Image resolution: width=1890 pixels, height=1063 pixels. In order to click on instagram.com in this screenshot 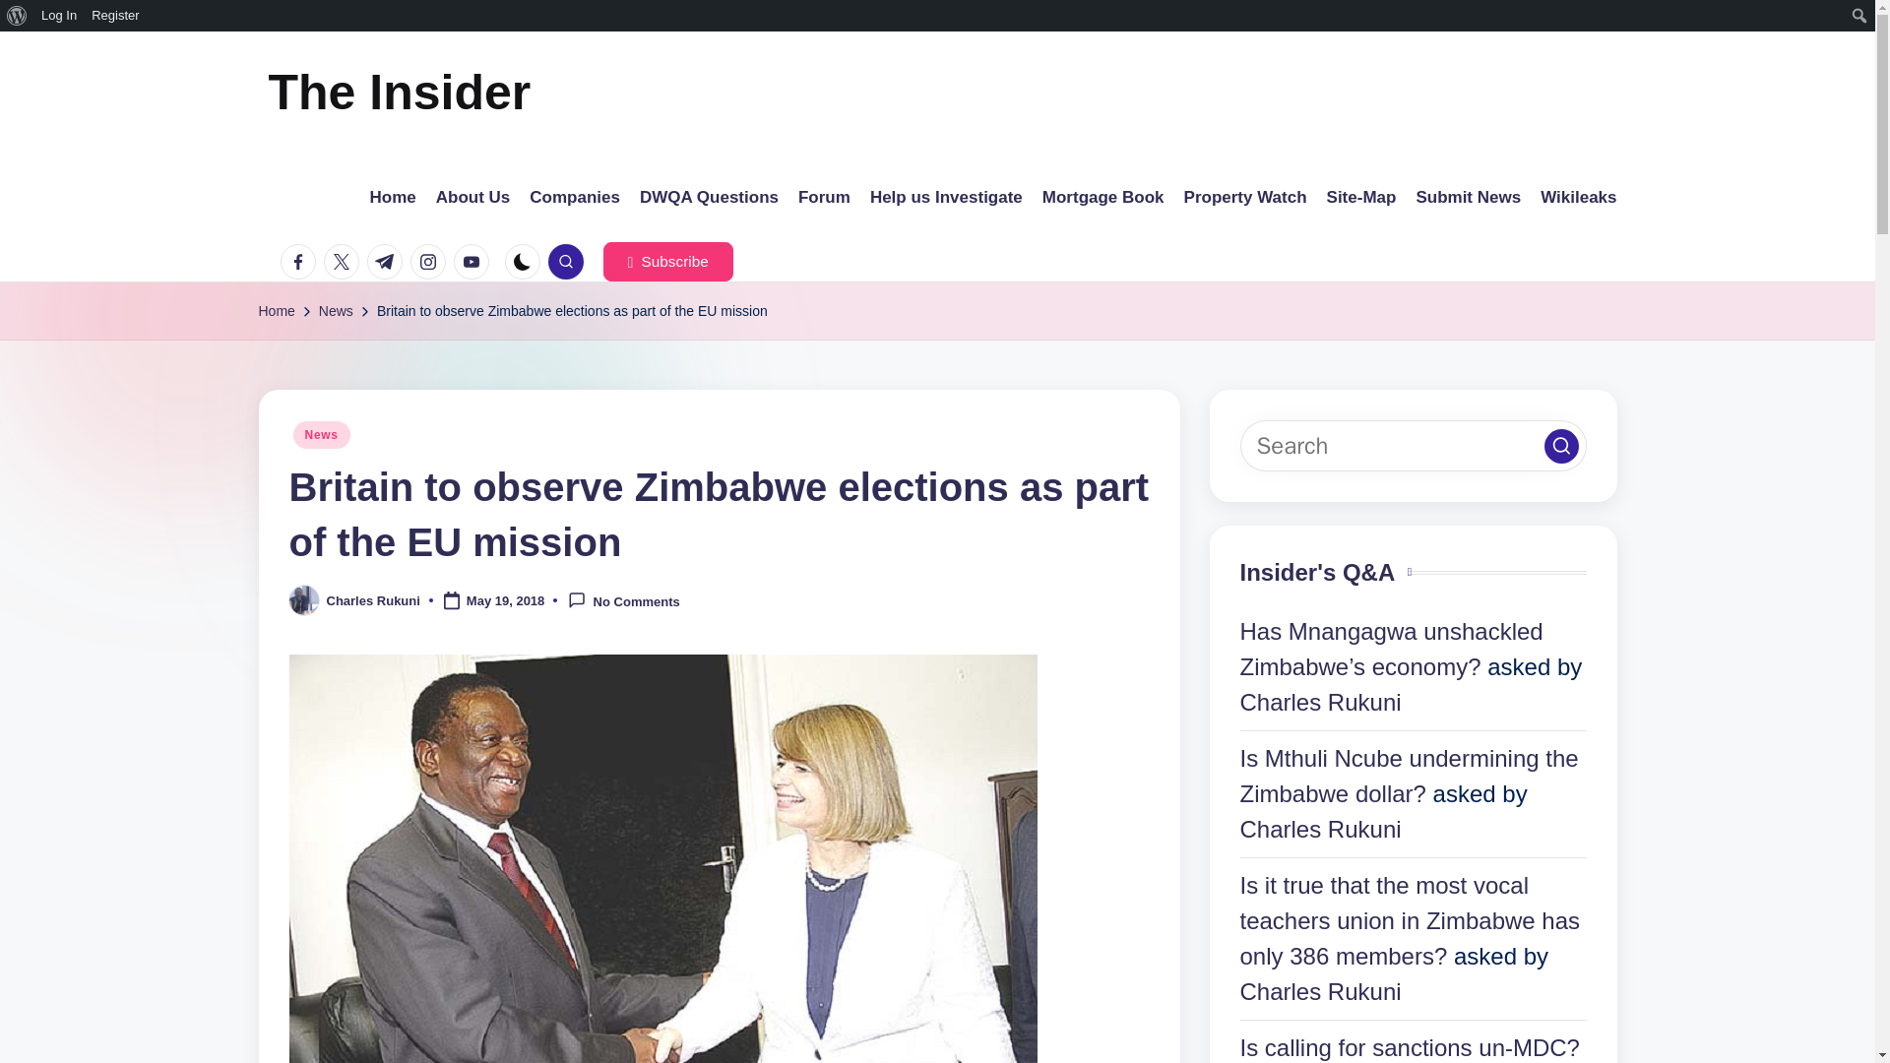, I will do `click(431, 262)`.